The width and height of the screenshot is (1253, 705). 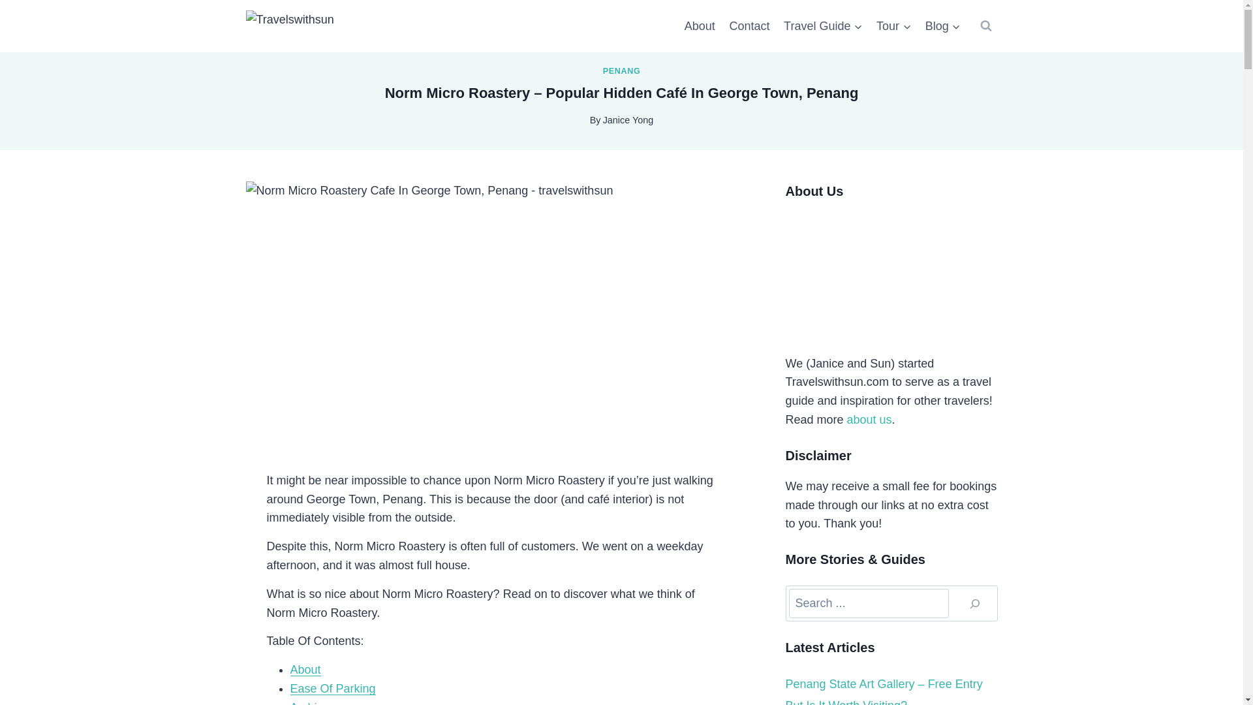 I want to click on Ambiance, so click(x=316, y=702).